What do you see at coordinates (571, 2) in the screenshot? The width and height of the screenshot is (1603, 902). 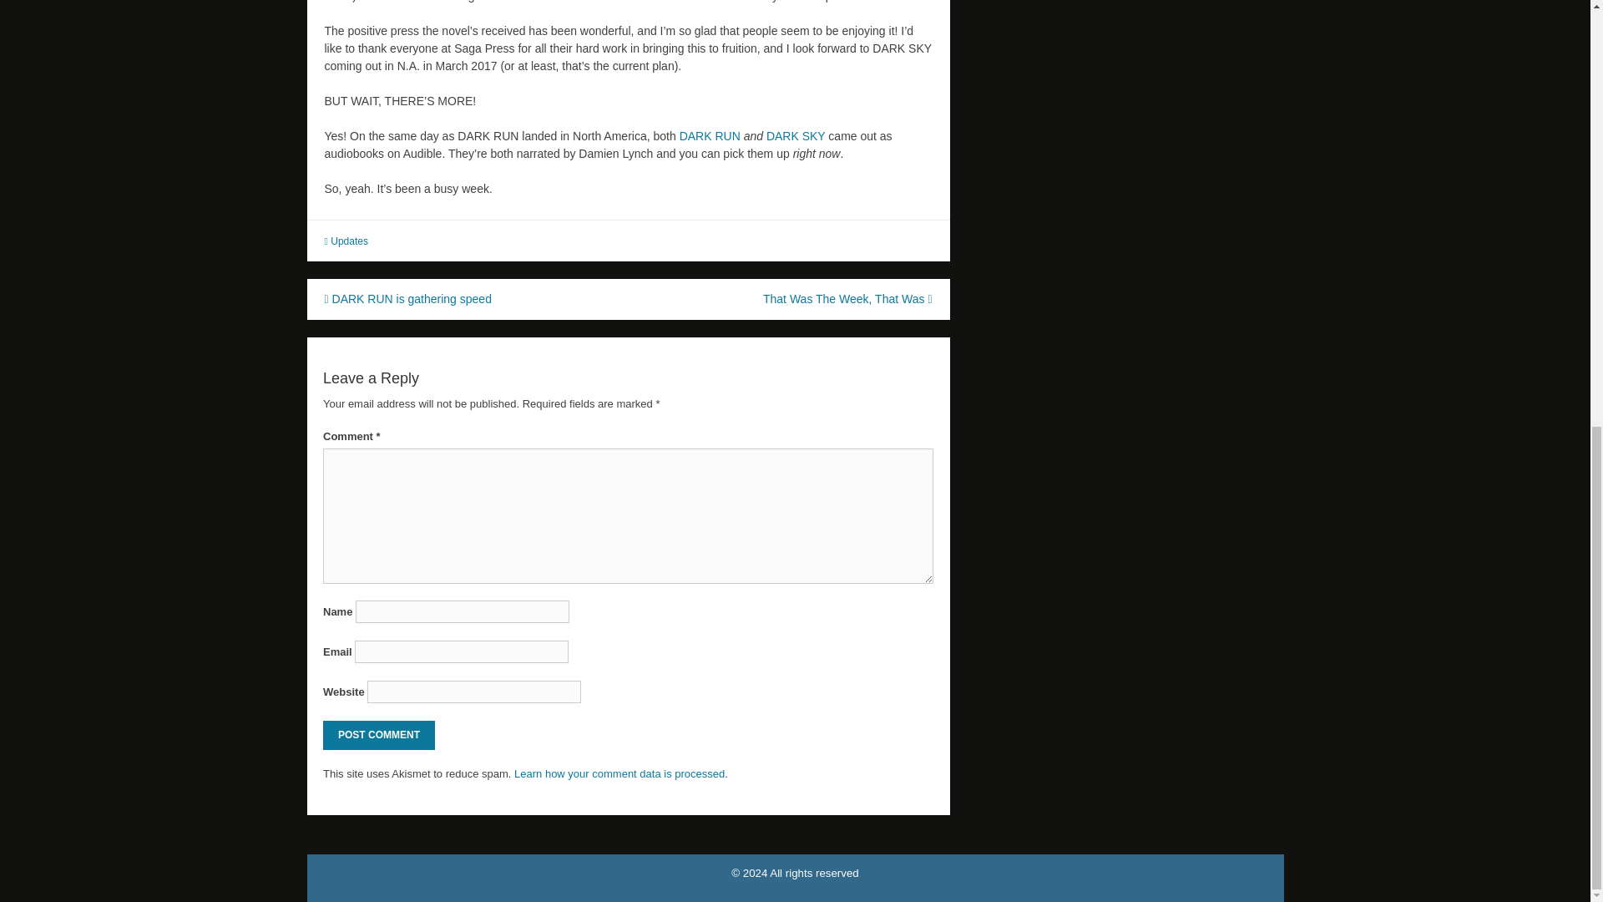 I see `author interview` at bounding box center [571, 2].